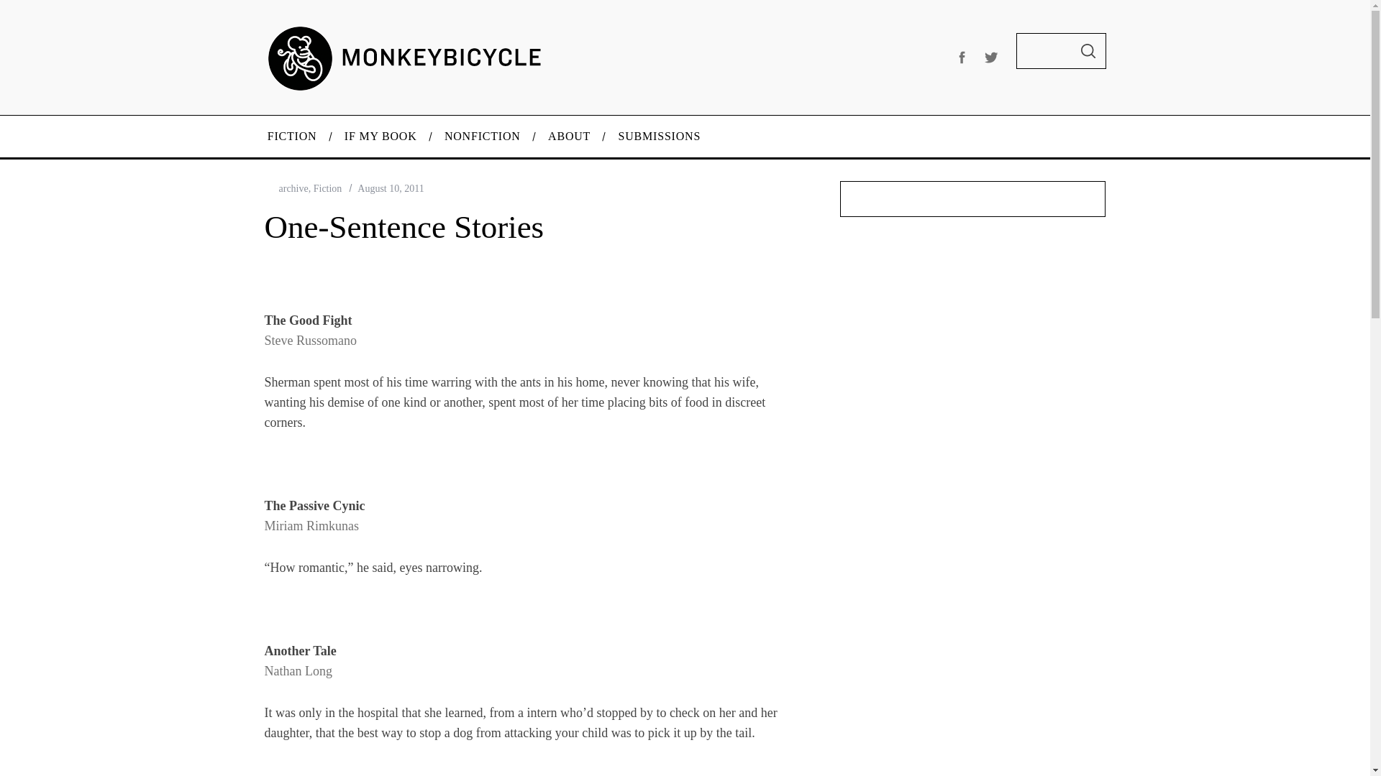 The image size is (1381, 776). What do you see at coordinates (312, 526) in the screenshot?
I see `Miriam Rimkunas` at bounding box center [312, 526].